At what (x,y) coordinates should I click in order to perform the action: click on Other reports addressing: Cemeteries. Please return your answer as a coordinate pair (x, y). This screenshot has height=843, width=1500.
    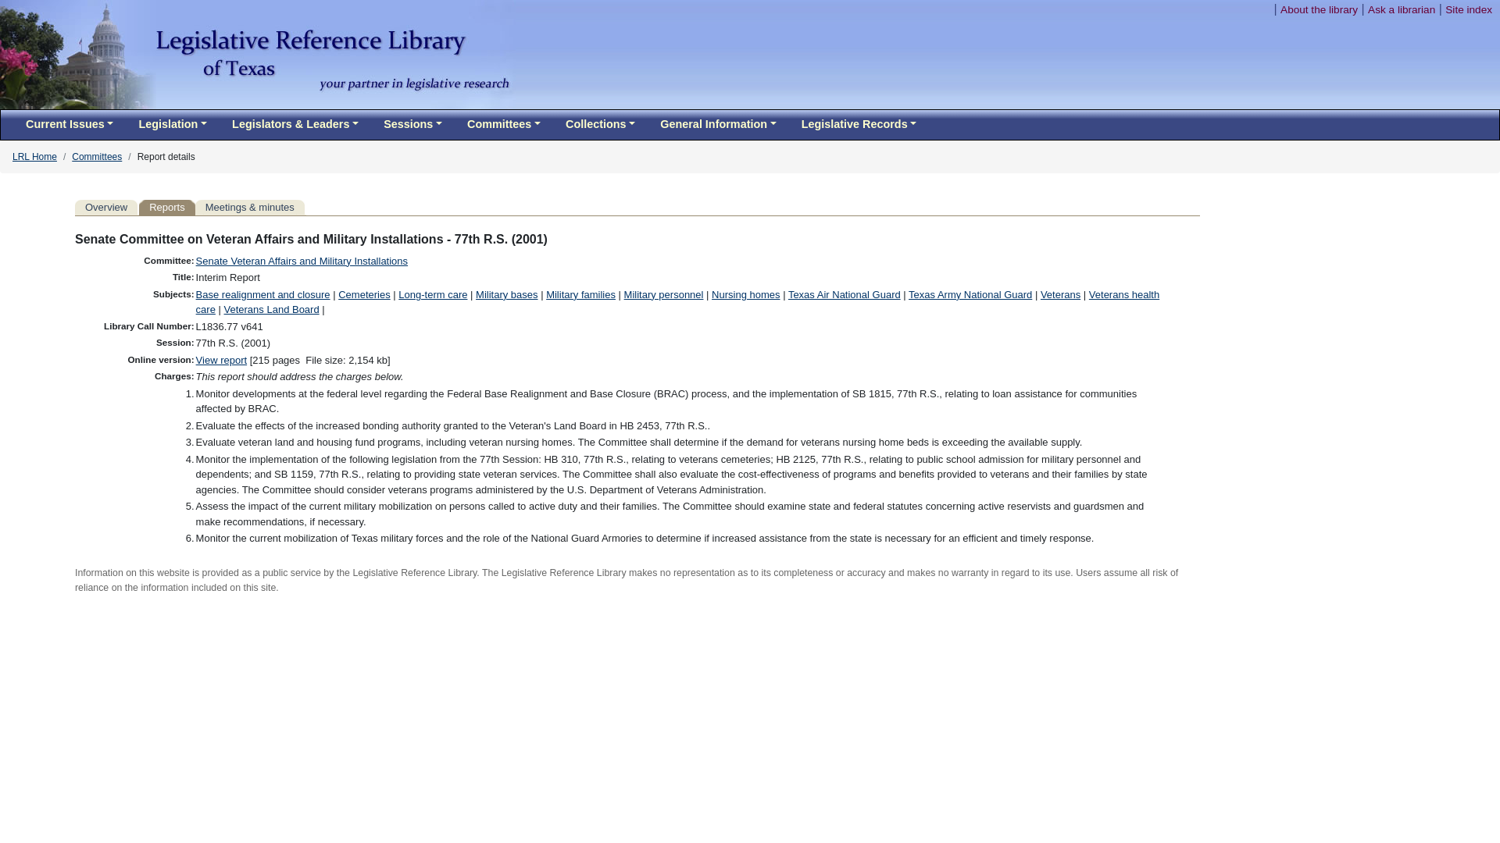
    Looking at the image, I should click on (364, 294).